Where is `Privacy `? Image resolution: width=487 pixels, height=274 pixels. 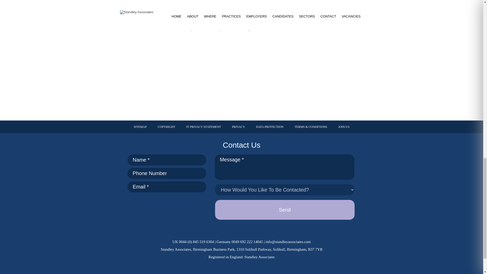
Privacy  is located at coordinates (238, 127).